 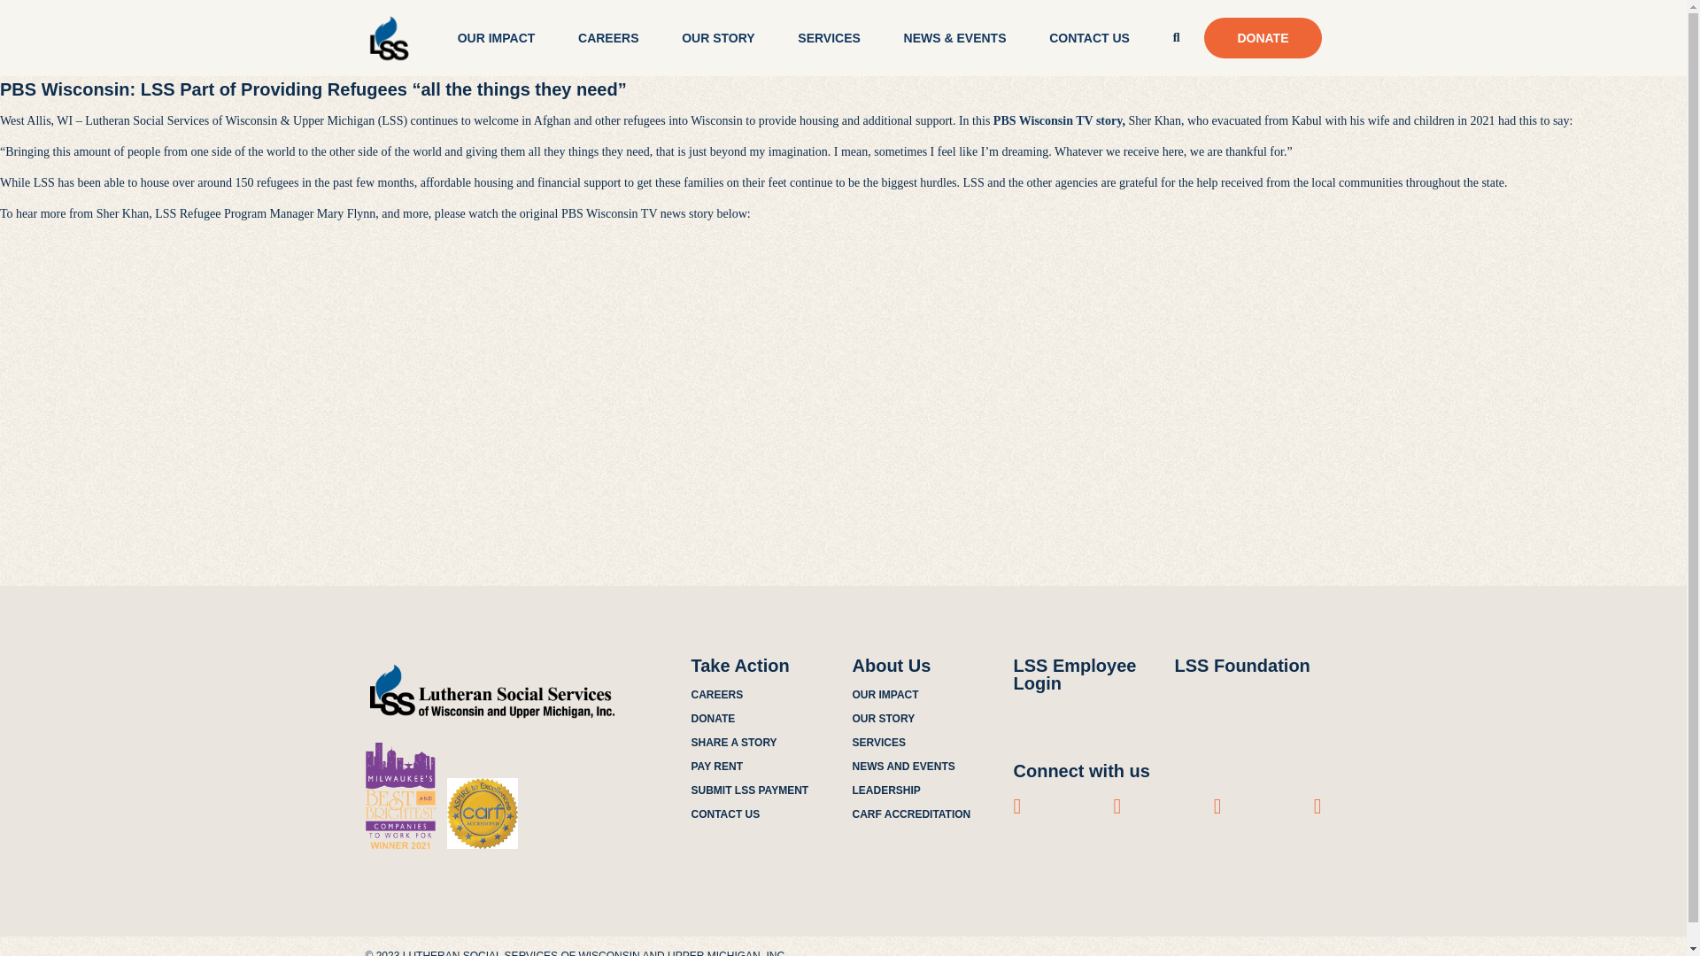 I want to click on SERVICES, so click(x=829, y=37).